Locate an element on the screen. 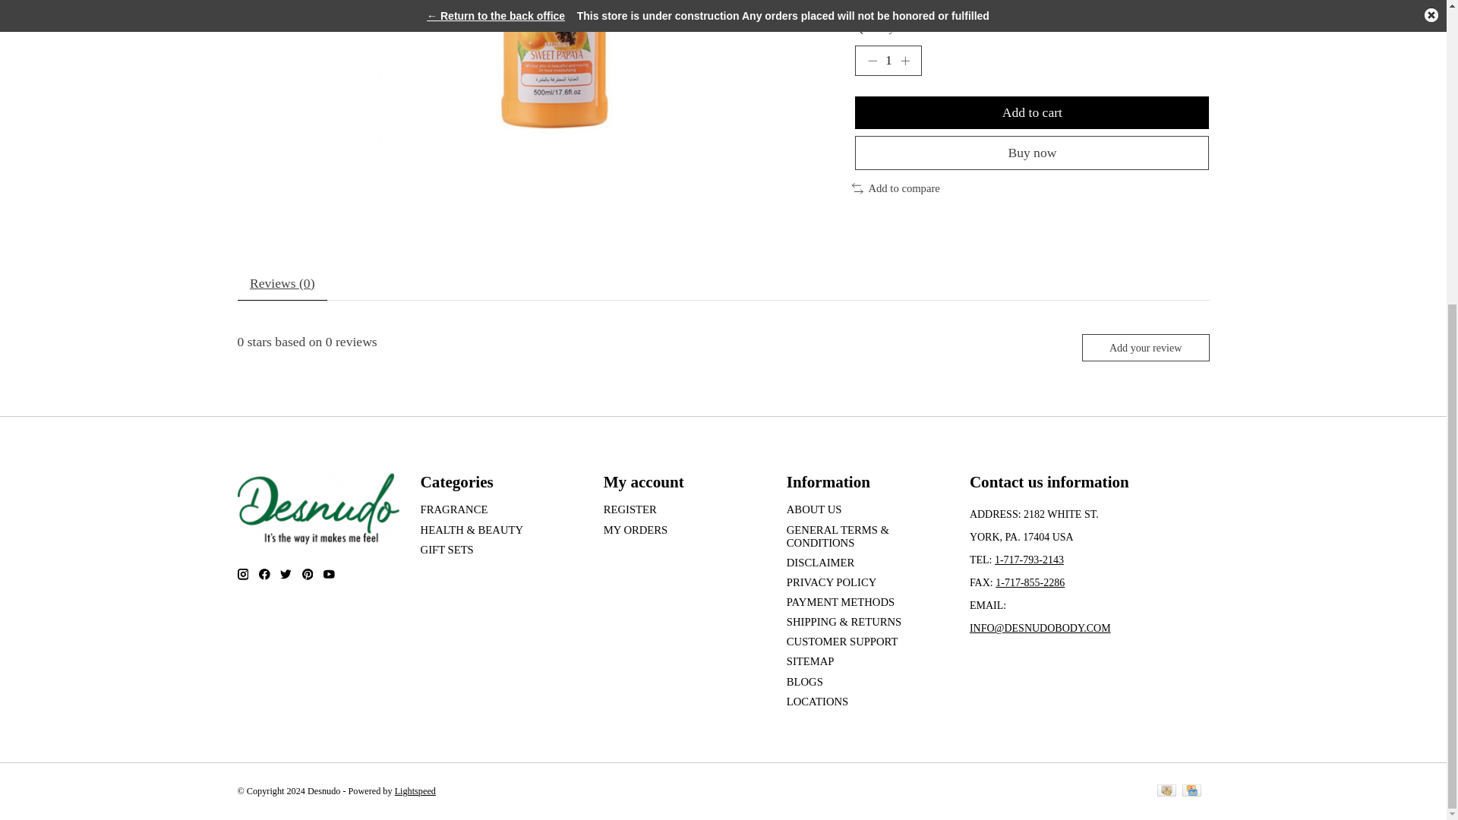  Buy now is located at coordinates (1031, 153).